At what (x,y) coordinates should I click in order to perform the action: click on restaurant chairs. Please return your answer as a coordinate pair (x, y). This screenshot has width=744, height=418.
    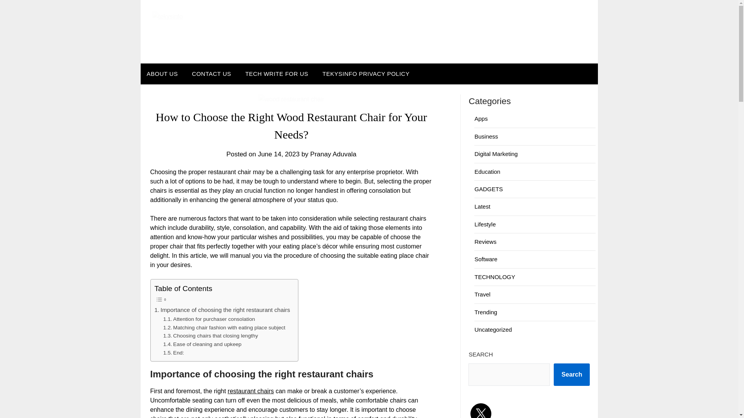
    Looking at the image, I should click on (250, 391).